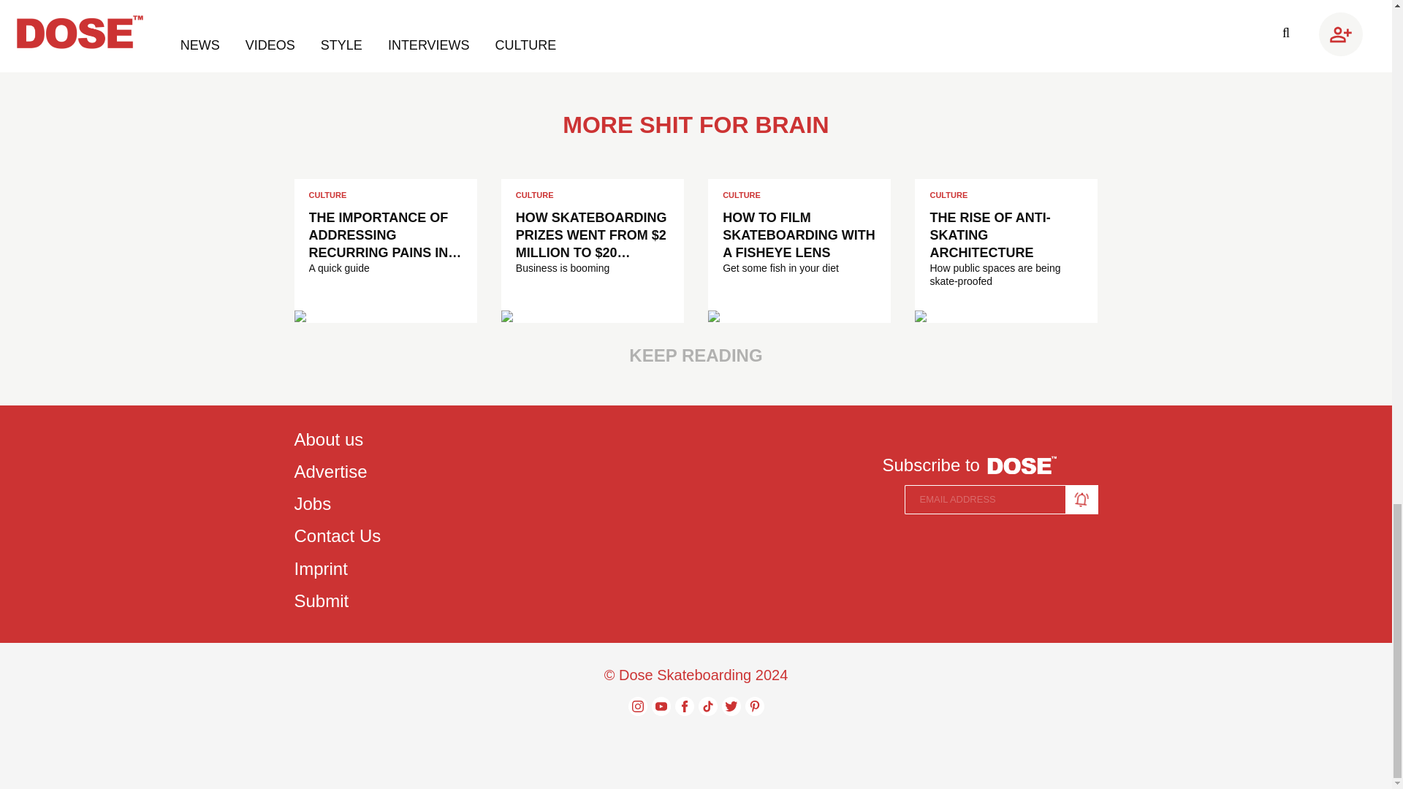 The image size is (1403, 789). I want to click on KEEP READING, so click(695, 355).